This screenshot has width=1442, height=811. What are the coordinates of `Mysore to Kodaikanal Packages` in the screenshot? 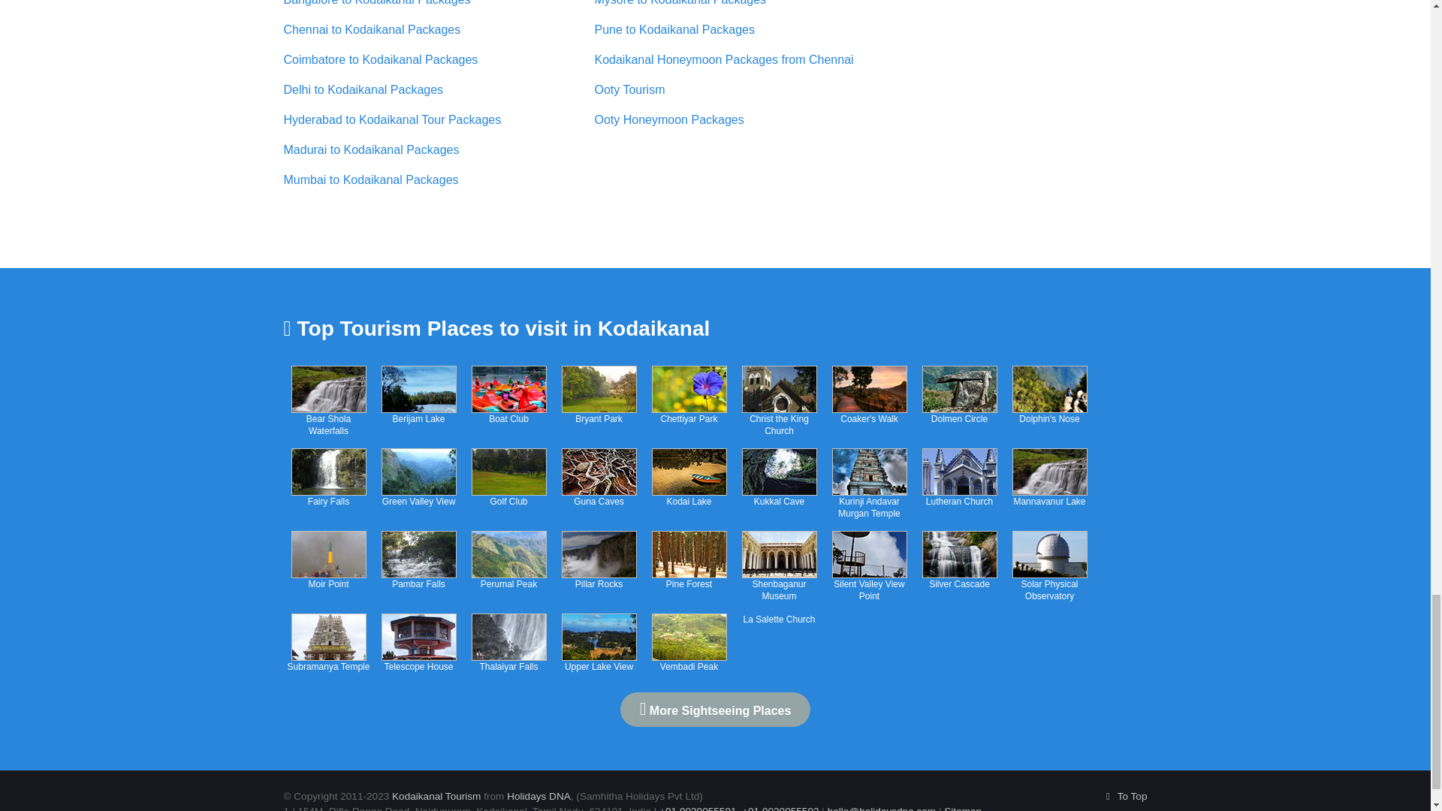 It's located at (680, 3).